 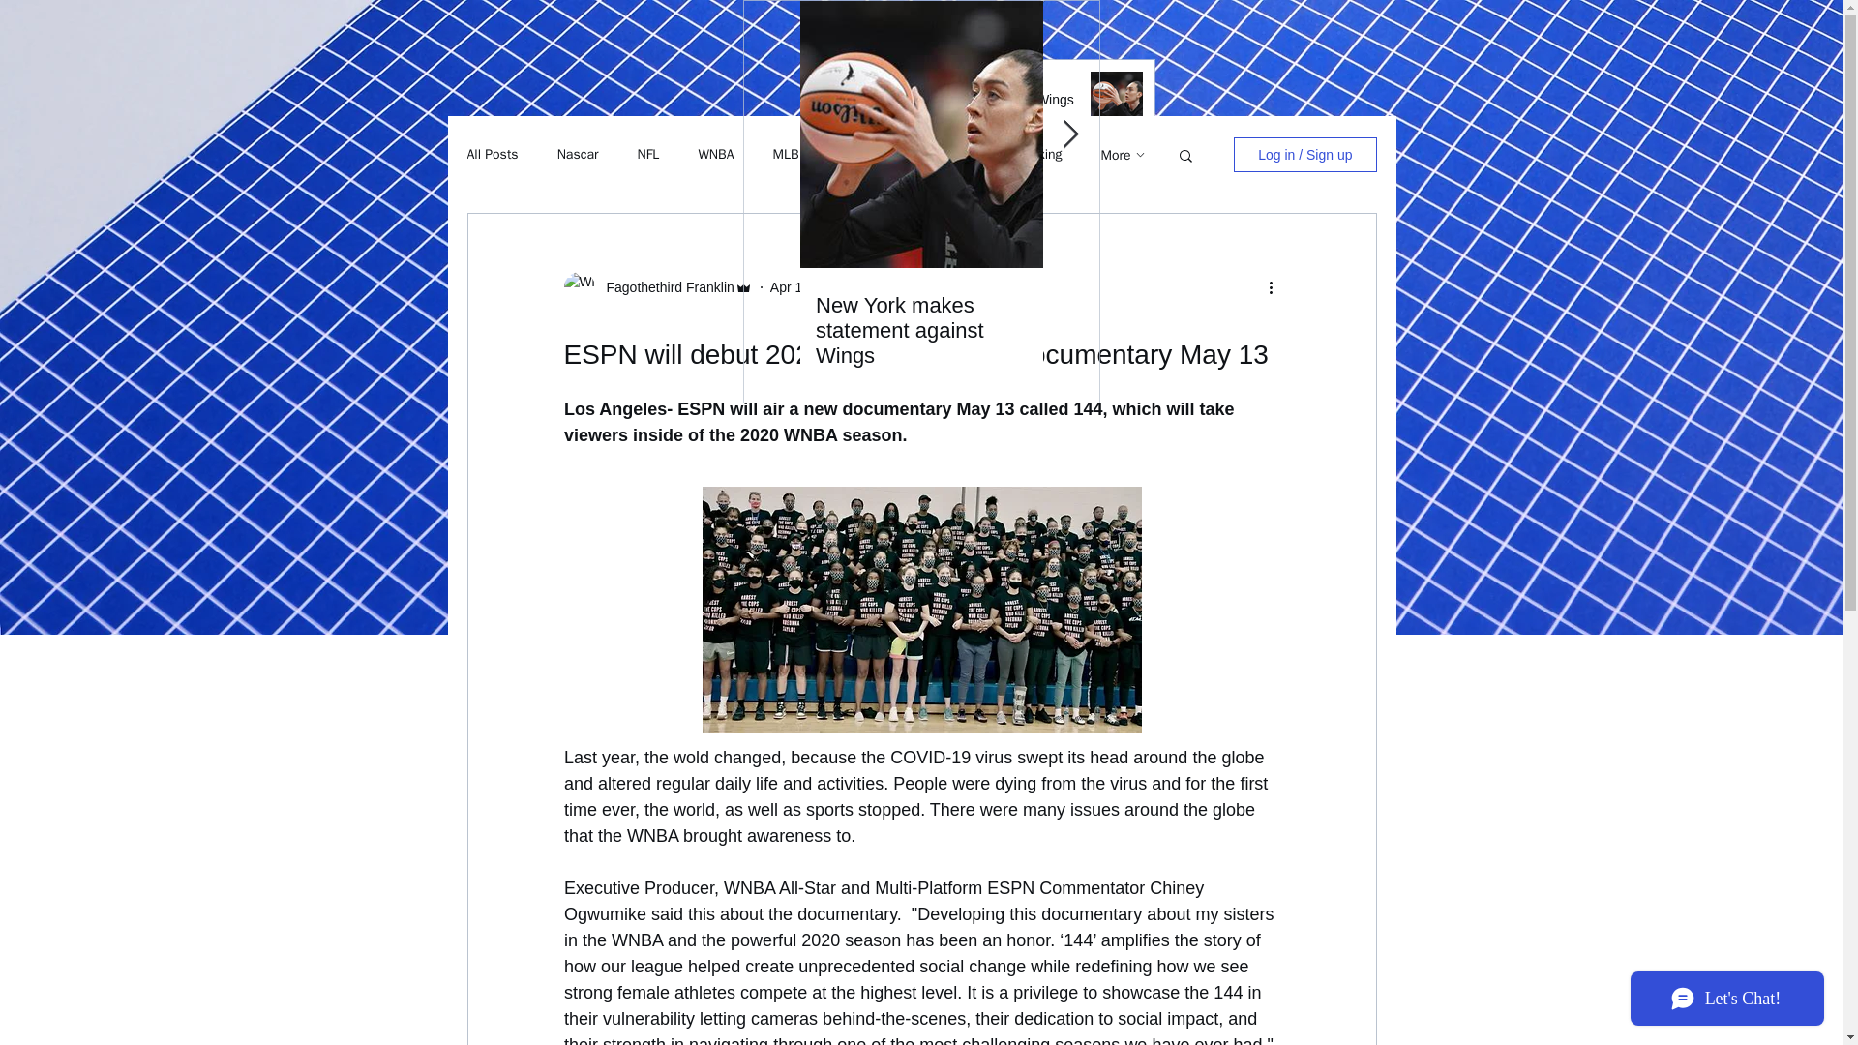 I want to click on MLB, so click(x=786, y=155).